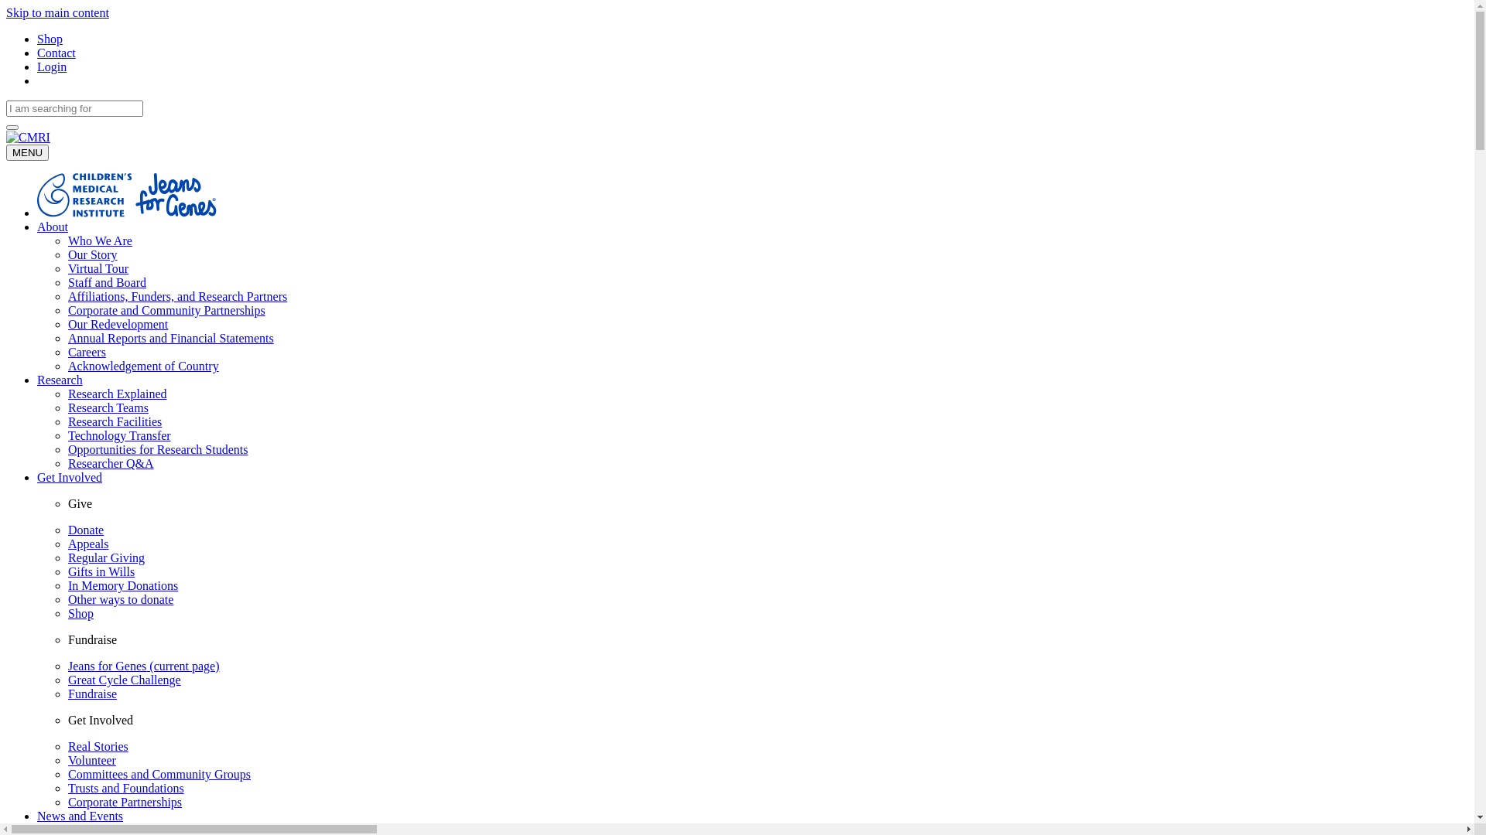 The image size is (1486, 835). Describe the element at coordinates (53, 227) in the screenshot. I see `About` at that location.